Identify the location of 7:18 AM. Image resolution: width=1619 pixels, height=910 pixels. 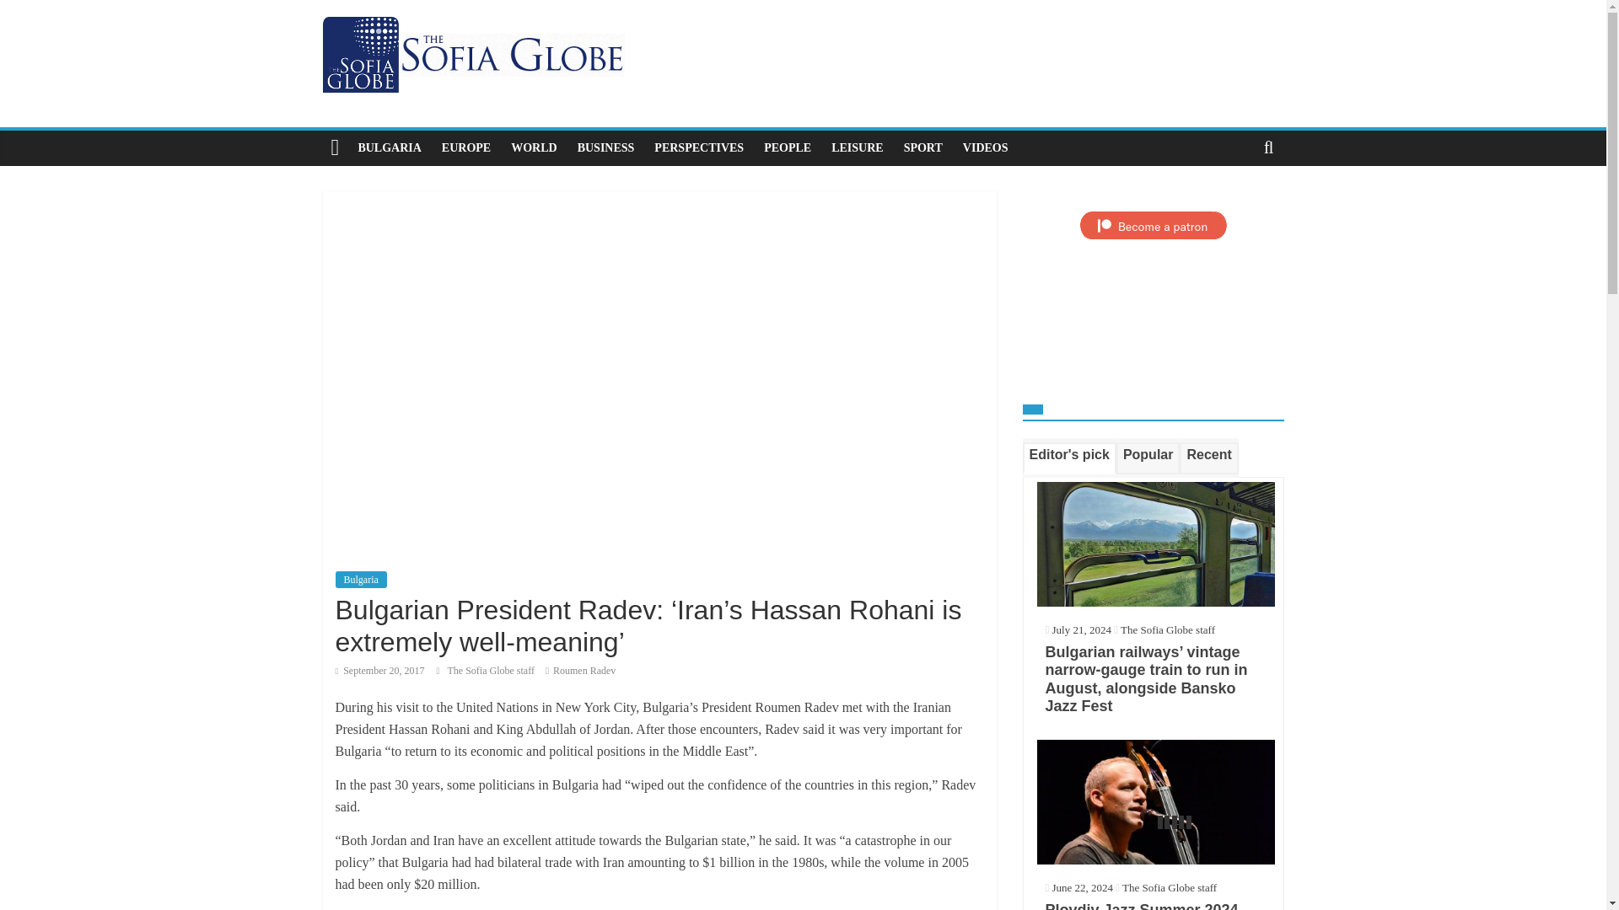
(379, 671).